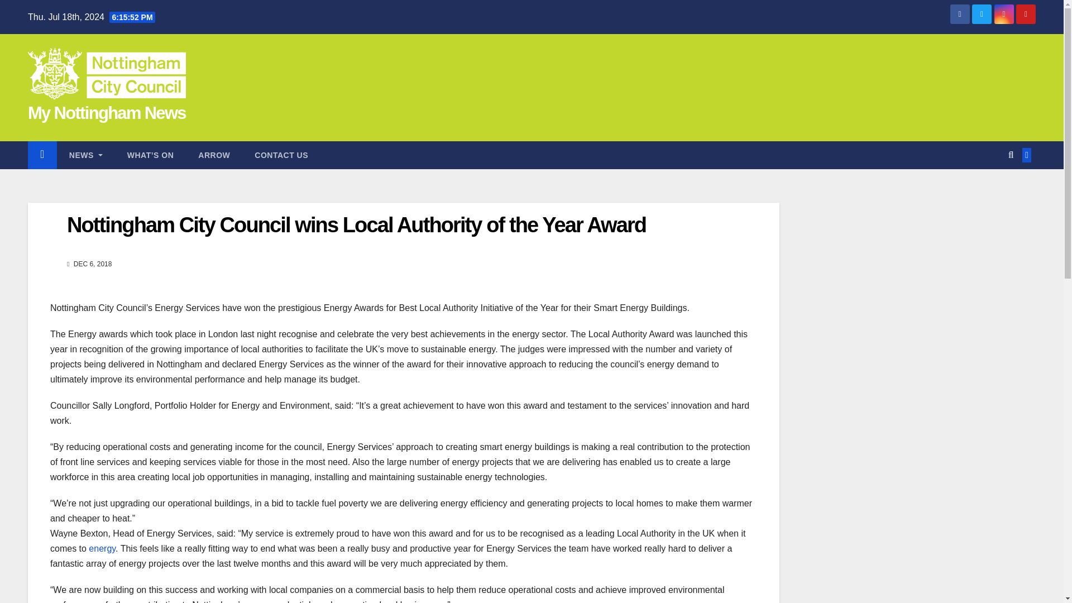 This screenshot has width=1072, height=603. What do you see at coordinates (85, 155) in the screenshot?
I see `NEWS` at bounding box center [85, 155].